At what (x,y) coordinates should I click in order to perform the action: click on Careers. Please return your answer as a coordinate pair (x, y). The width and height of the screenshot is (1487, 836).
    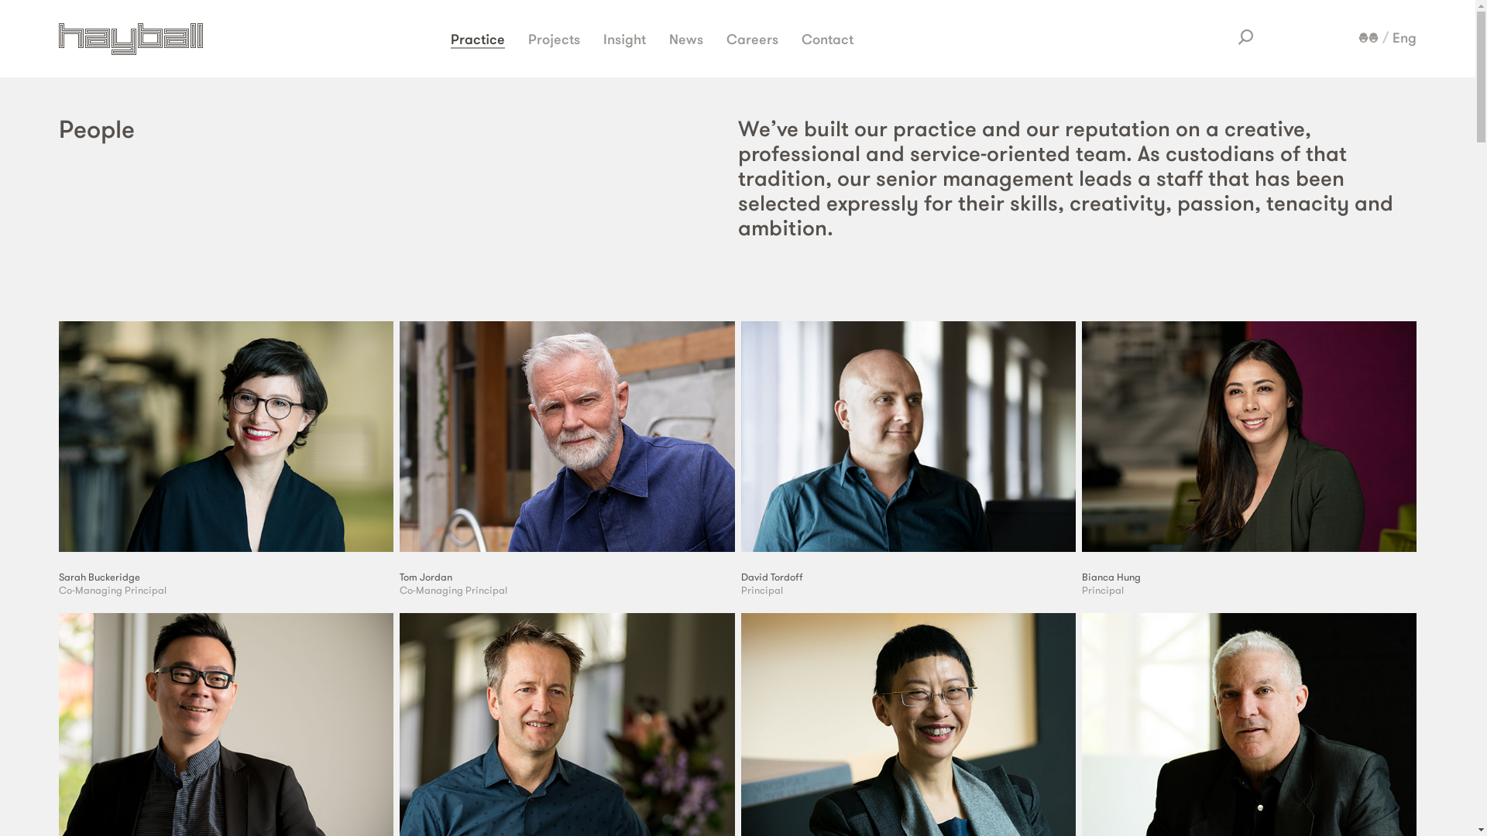
    Looking at the image, I should click on (753, 39).